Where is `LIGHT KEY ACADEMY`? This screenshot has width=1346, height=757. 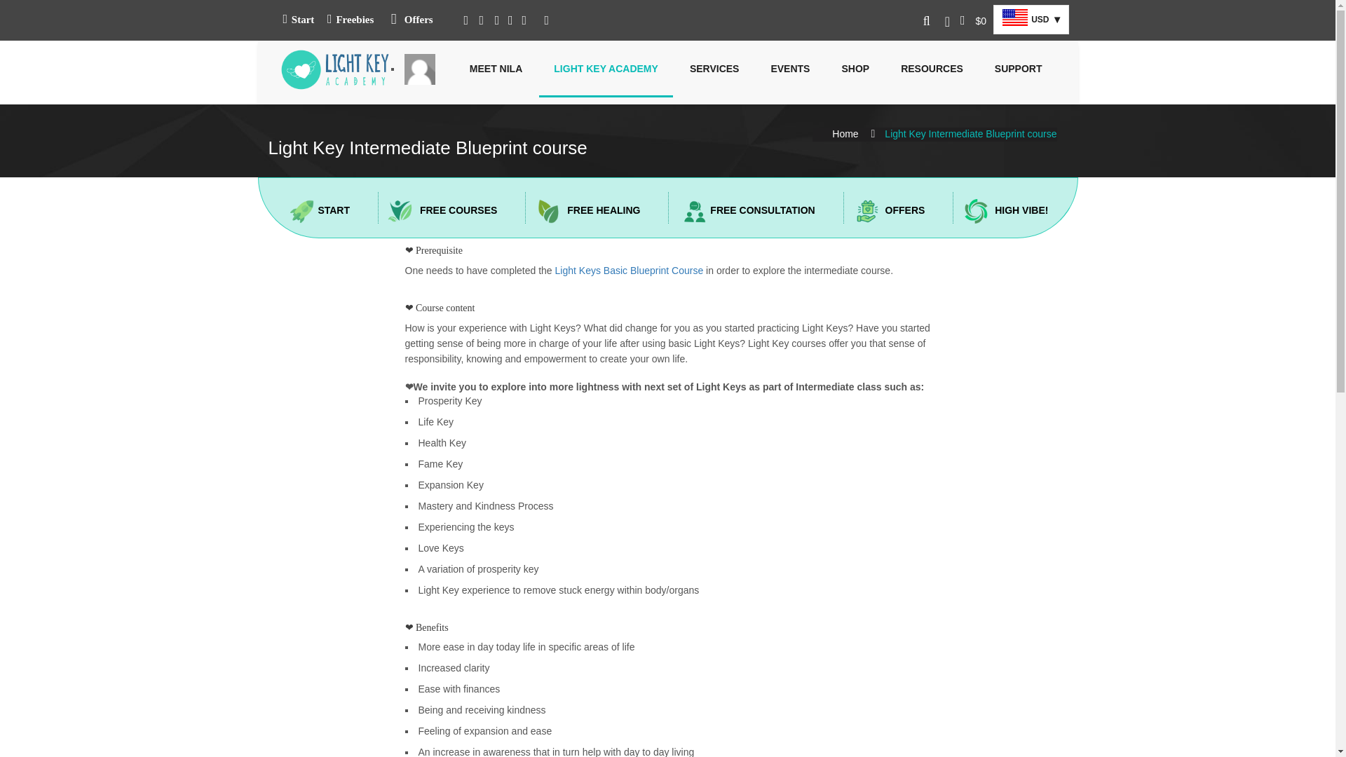 LIGHT KEY ACADEMY is located at coordinates (606, 69).